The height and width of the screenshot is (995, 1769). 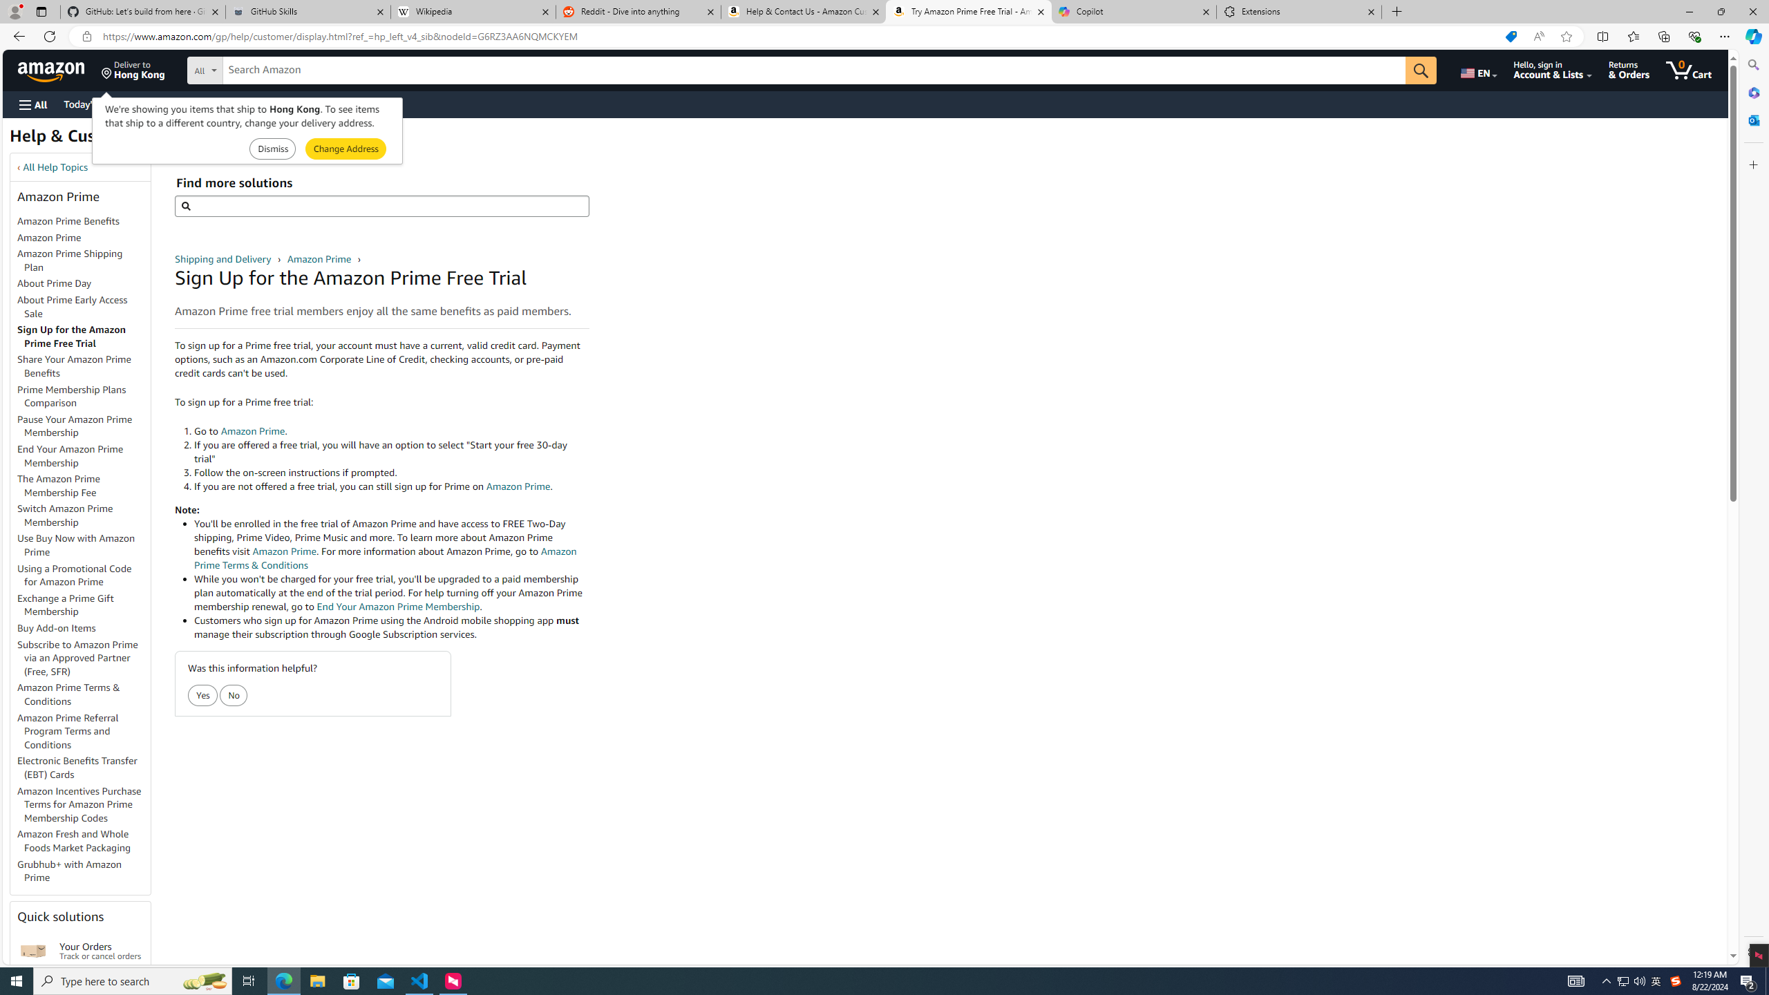 What do you see at coordinates (256, 70) in the screenshot?
I see `Search in` at bounding box center [256, 70].